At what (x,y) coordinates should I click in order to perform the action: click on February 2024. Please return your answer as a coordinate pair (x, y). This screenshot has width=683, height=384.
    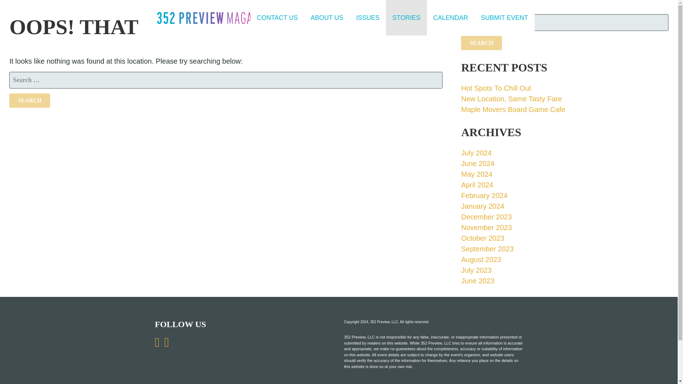
    Looking at the image, I should click on (484, 195).